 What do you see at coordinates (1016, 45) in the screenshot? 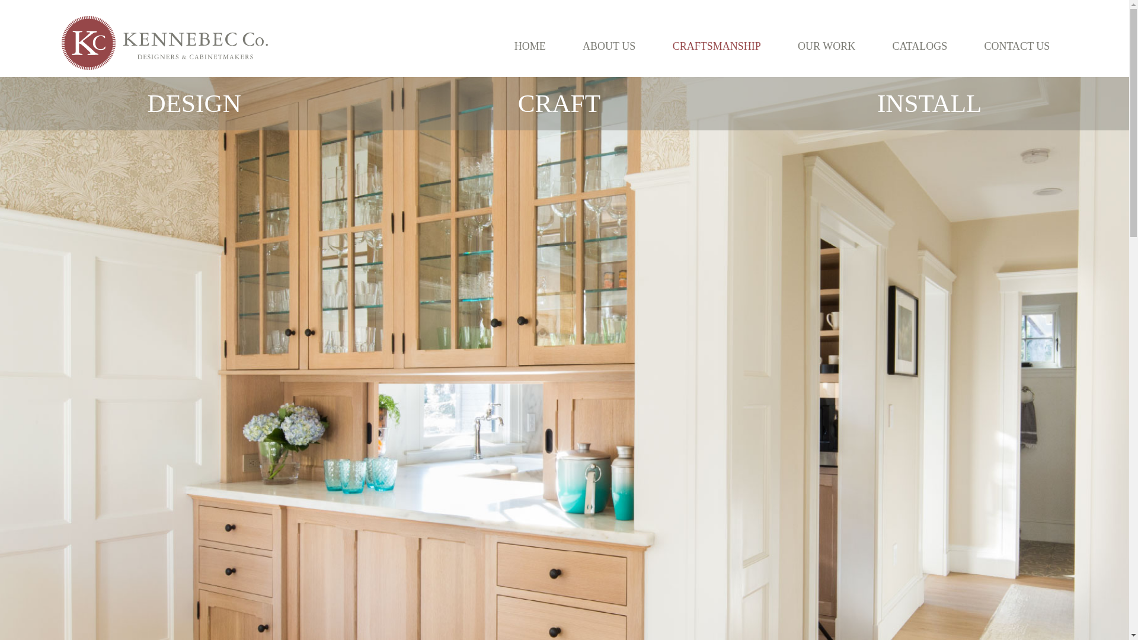
I see `CONTACT US` at bounding box center [1016, 45].